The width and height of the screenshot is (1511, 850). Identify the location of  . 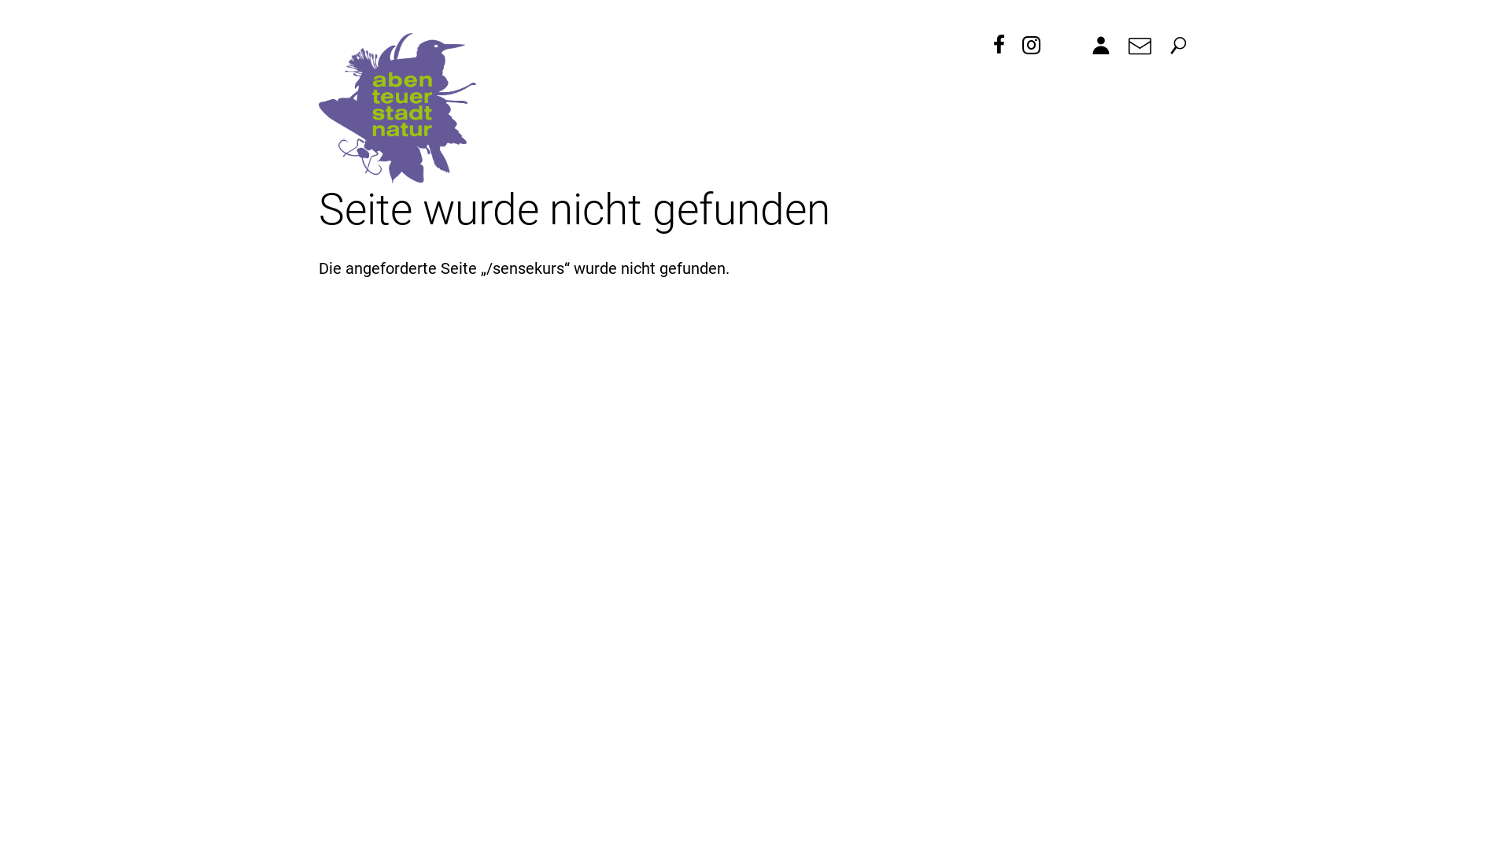
(1002, 41).